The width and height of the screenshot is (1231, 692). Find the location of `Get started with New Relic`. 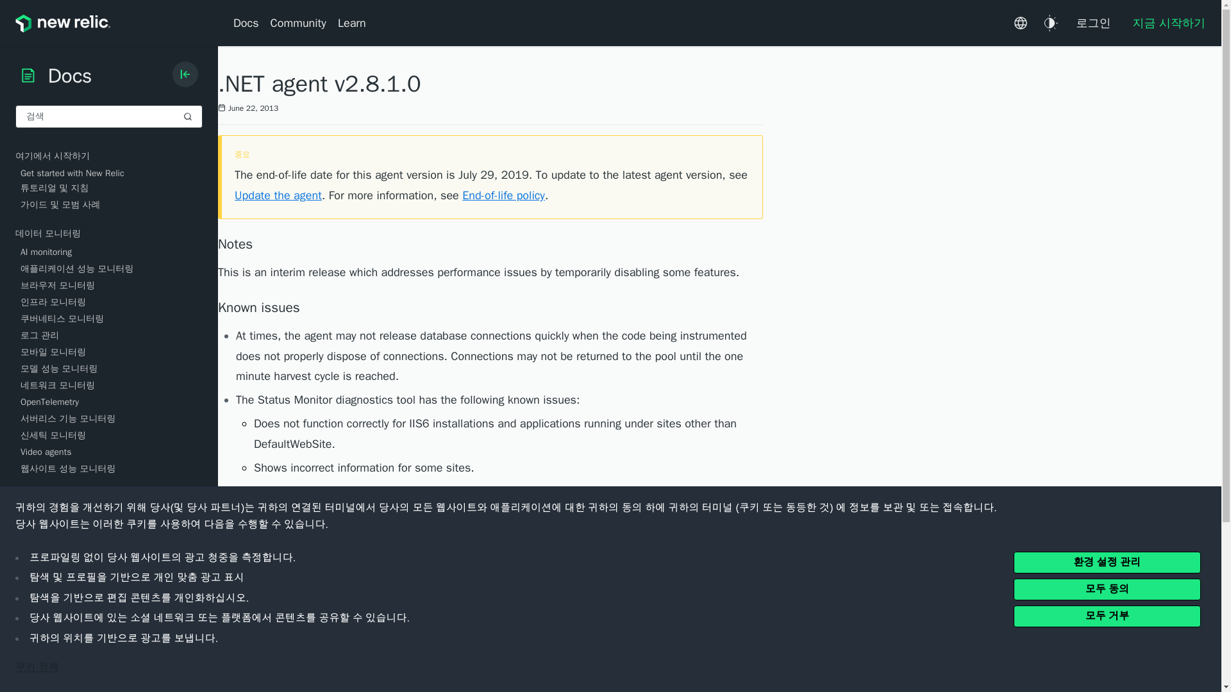

Get started with New Relic is located at coordinates (112, 173).